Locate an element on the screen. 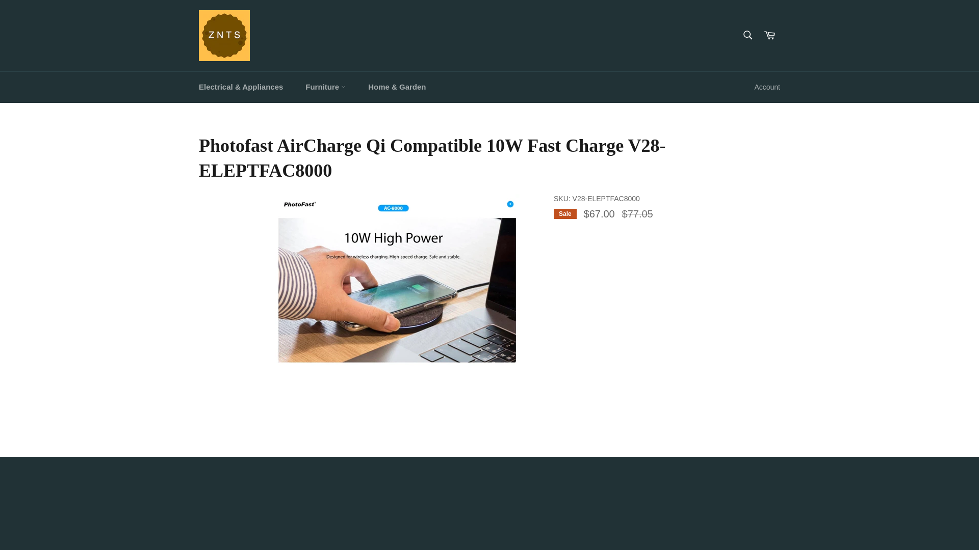 The width and height of the screenshot is (979, 550). Account is located at coordinates (767, 87).